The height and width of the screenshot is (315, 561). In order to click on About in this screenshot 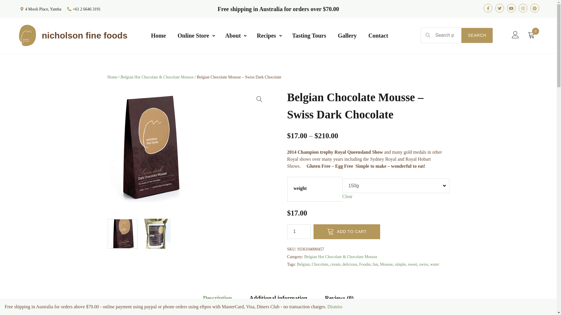, I will do `click(235, 36)`.